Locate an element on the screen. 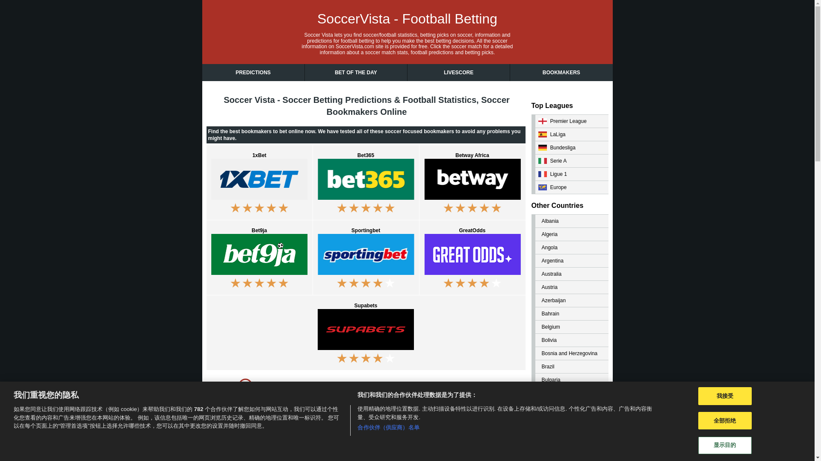 This screenshot has height=461, width=821. Bolivia is located at coordinates (570, 340).